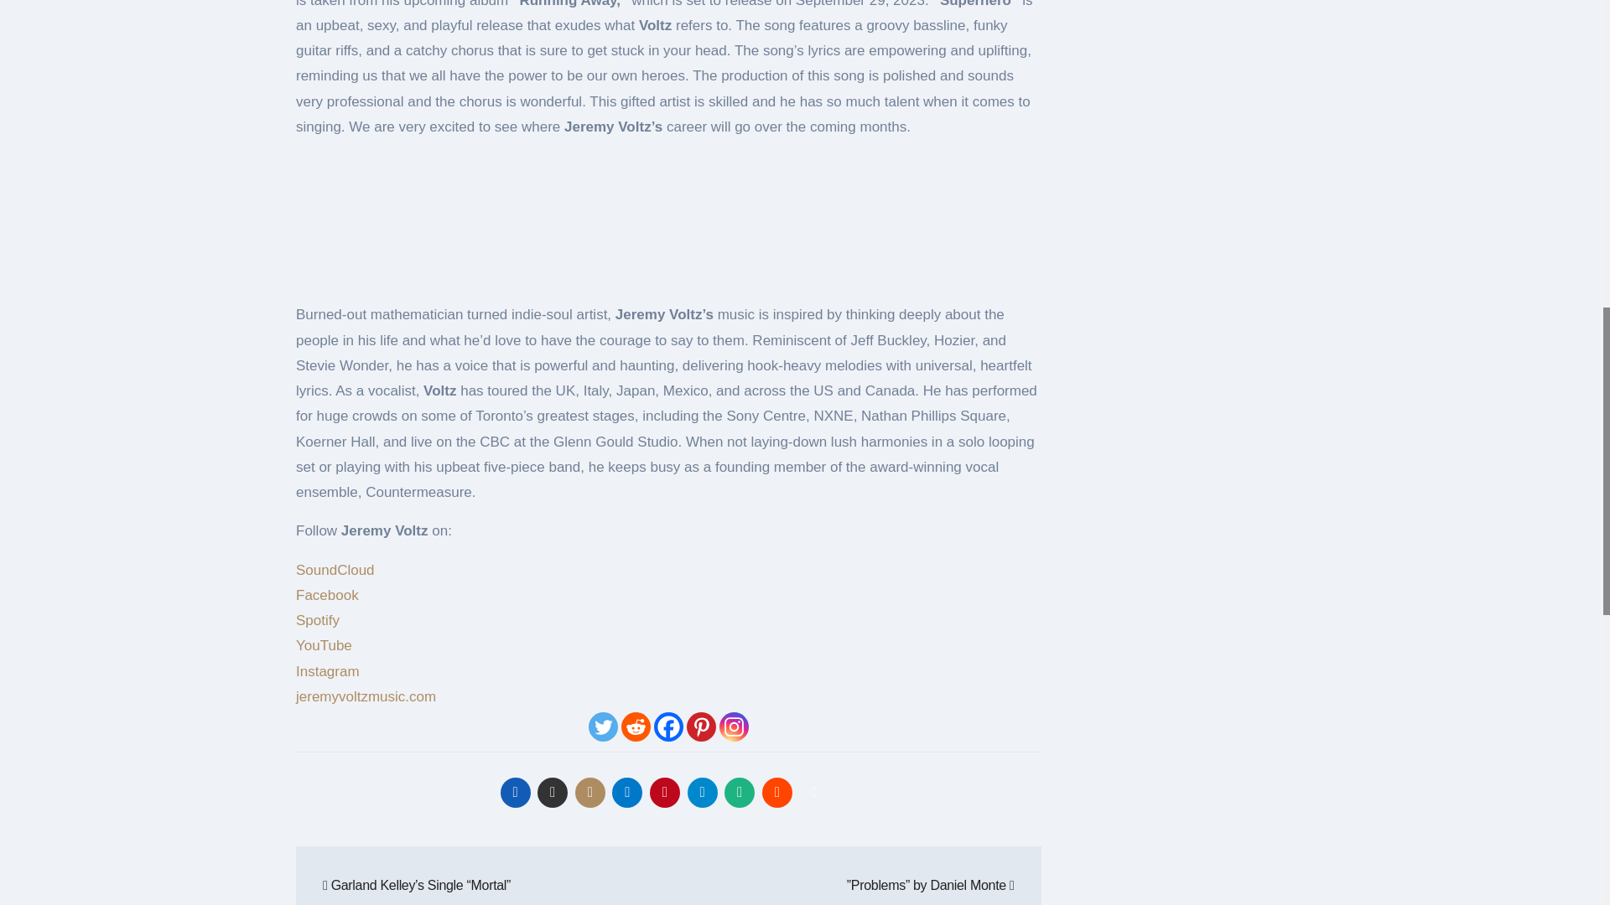  What do you see at coordinates (636, 726) in the screenshot?
I see `Reddit` at bounding box center [636, 726].